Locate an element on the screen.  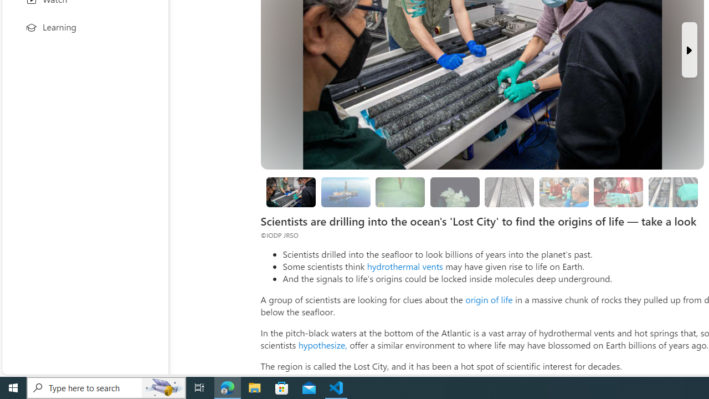
The Lost City could hold clues to the origin of life. is located at coordinates (454, 192).